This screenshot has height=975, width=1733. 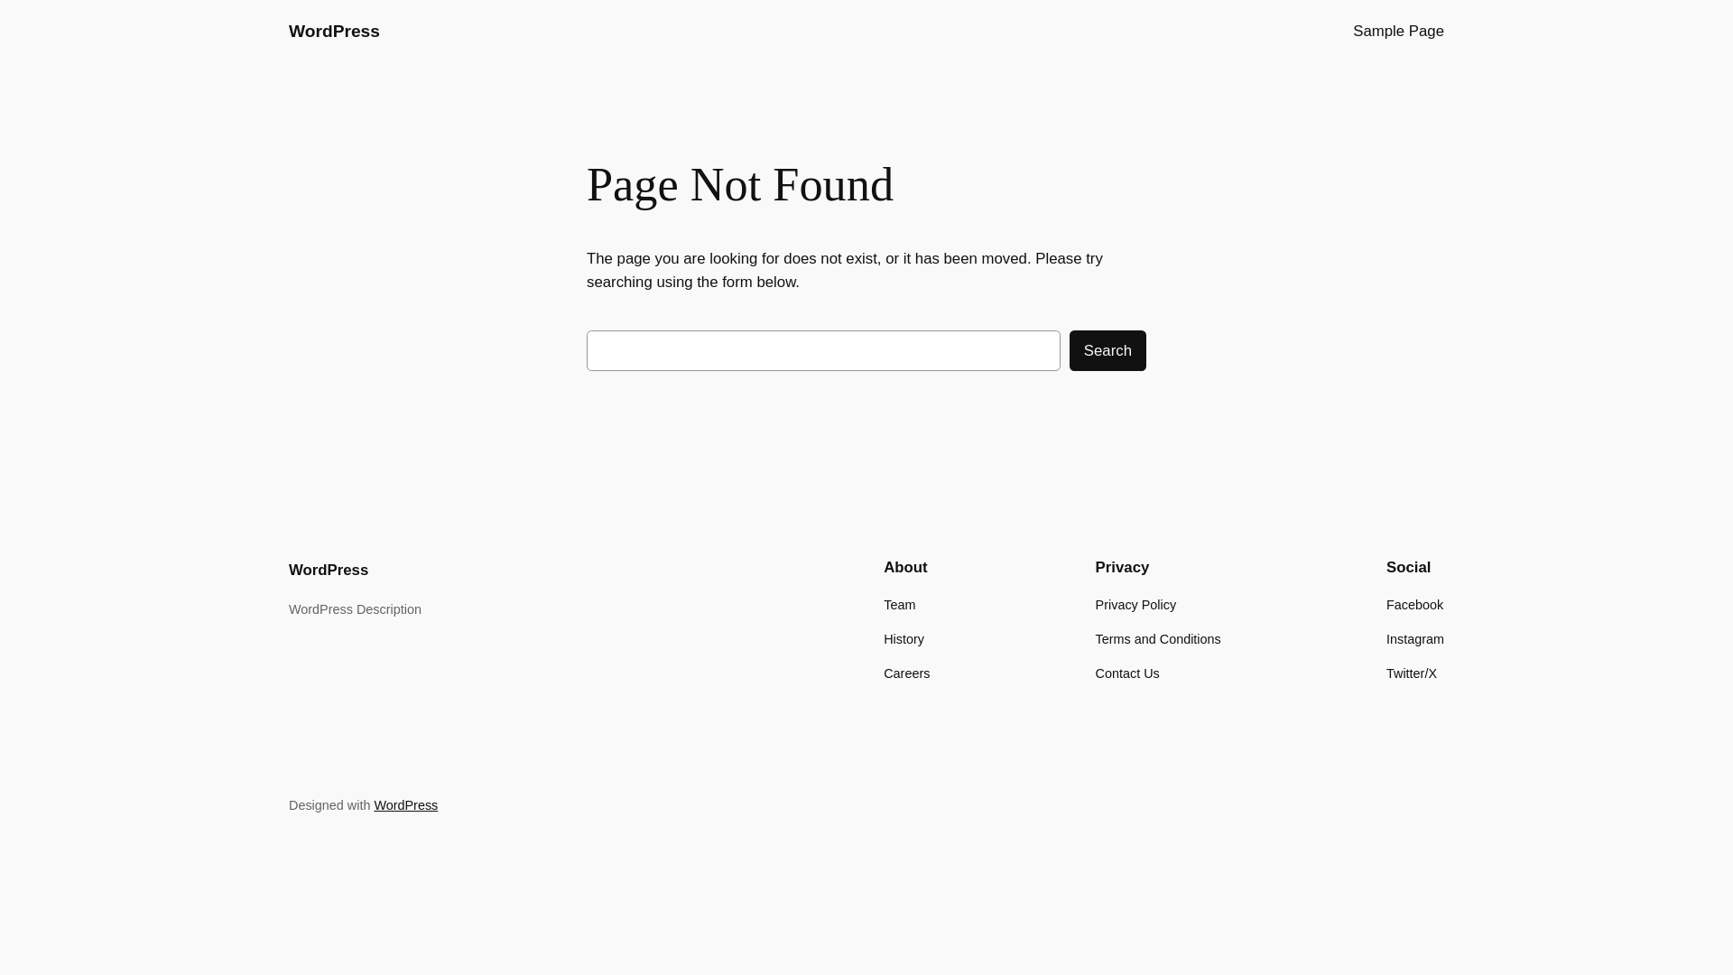 I want to click on History, so click(x=904, y=639).